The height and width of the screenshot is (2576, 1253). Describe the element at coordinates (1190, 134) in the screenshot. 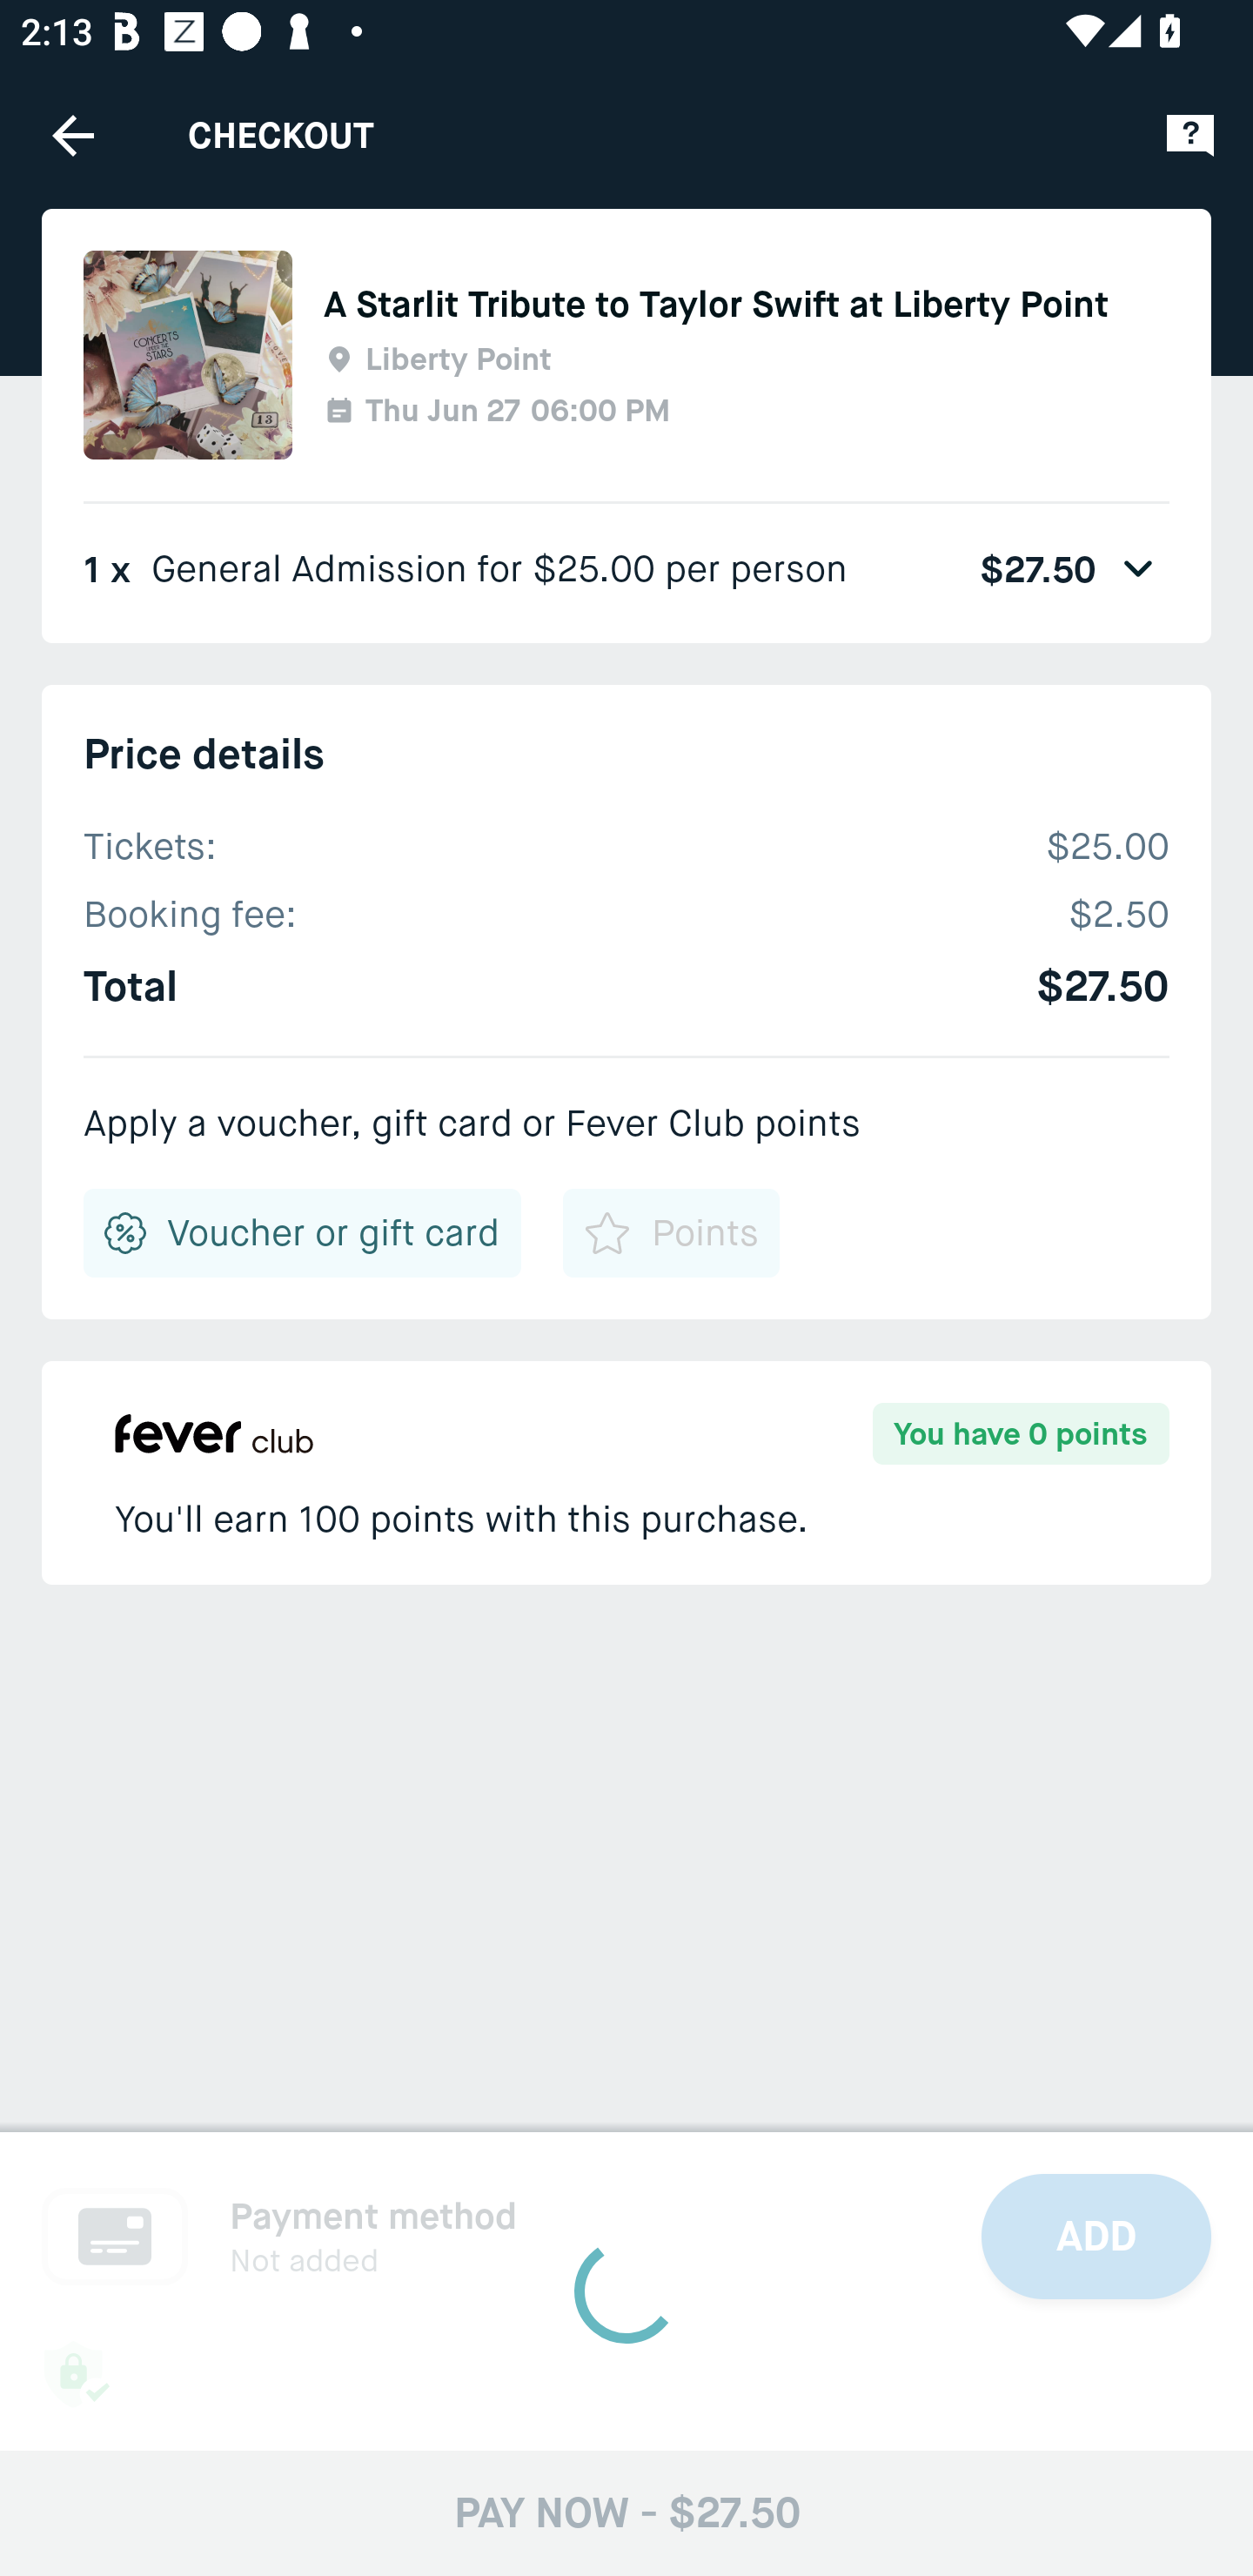

I see `Help` at that location.